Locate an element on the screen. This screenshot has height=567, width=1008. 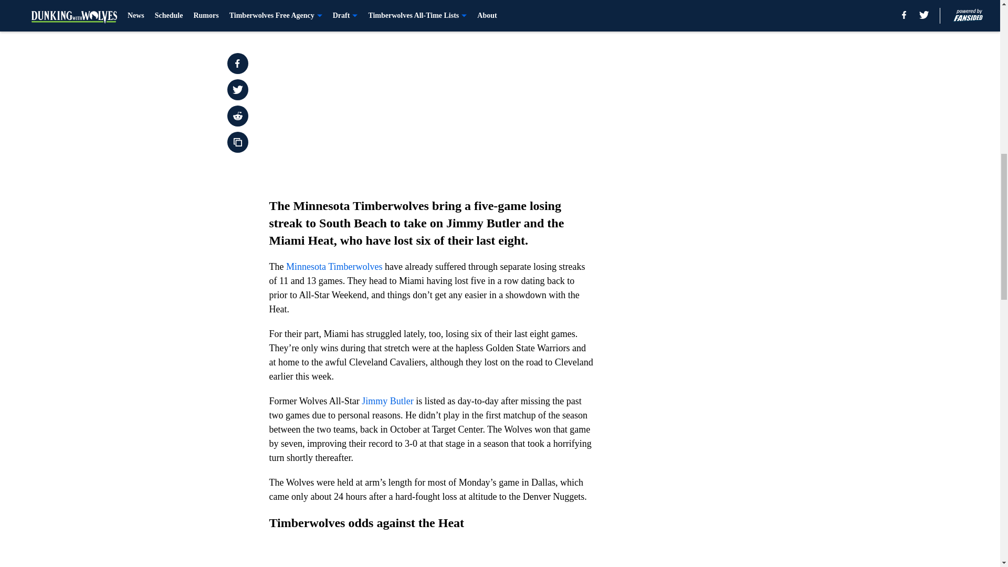
Minnesota Timberwolves is located at coordinates (334, 267).